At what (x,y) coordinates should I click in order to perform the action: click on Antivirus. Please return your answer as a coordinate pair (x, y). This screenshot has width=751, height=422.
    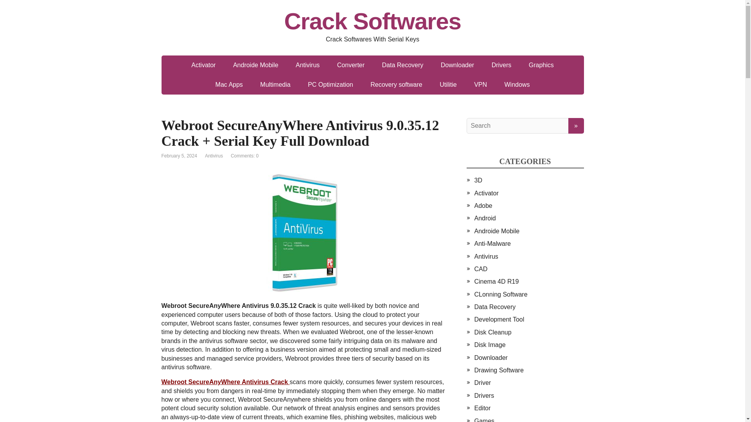
    Looking at the image, I should click on (307, 65).